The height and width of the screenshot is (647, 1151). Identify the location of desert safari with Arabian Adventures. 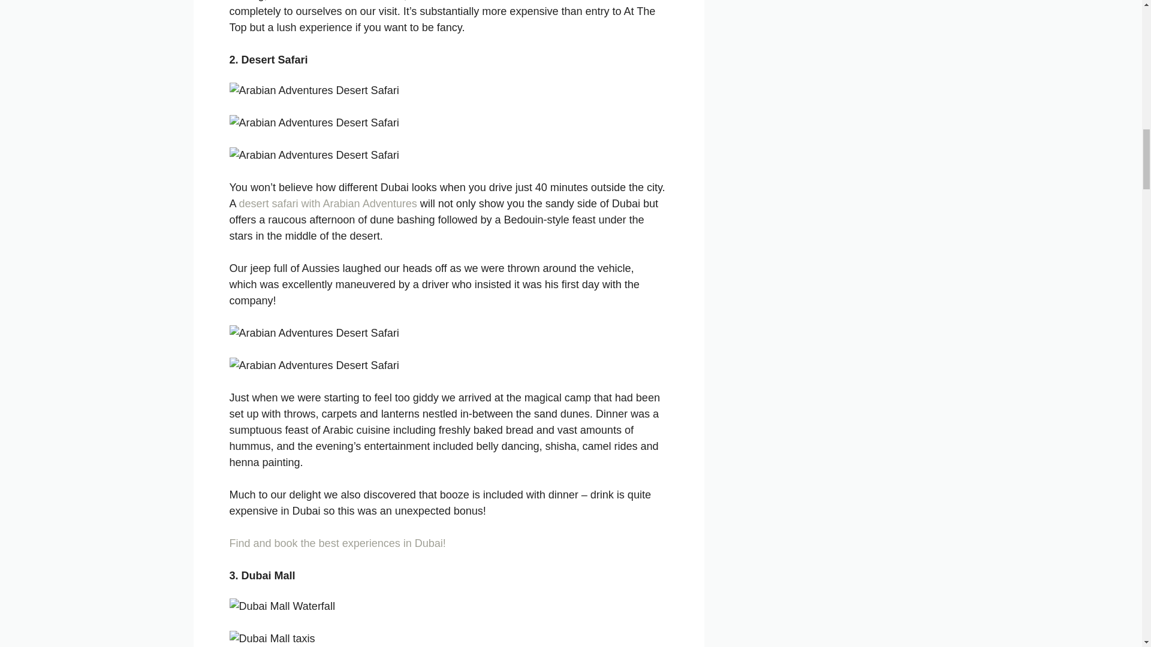
(328, 204).